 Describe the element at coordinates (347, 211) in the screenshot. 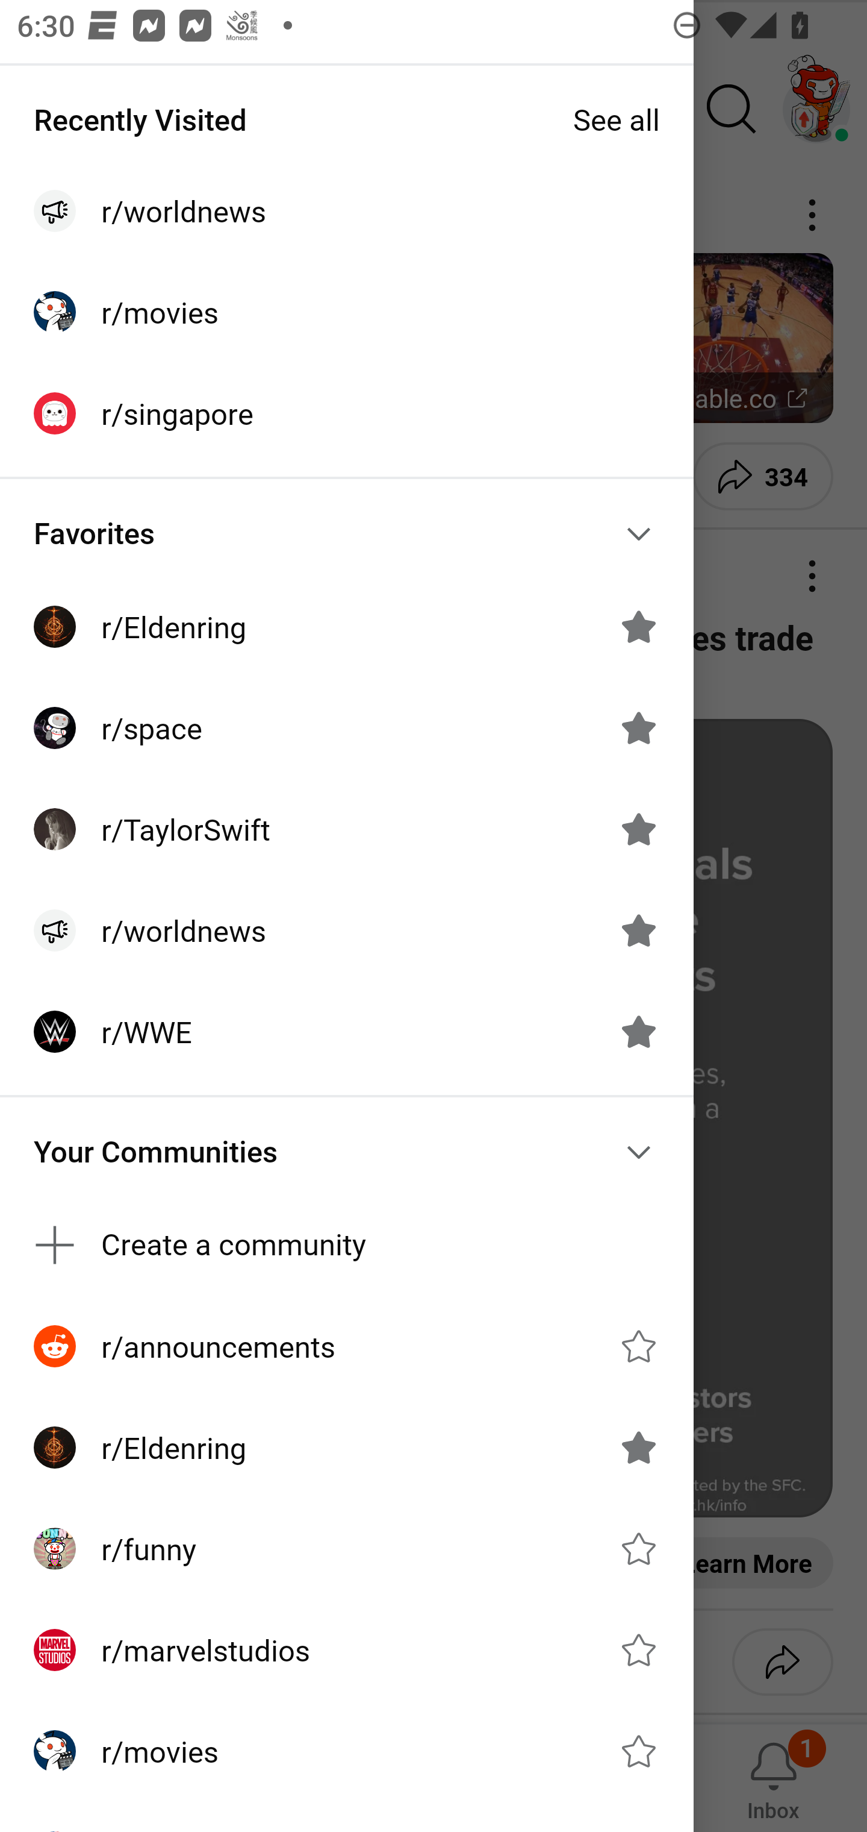

I see `r/worldnews` at that location.